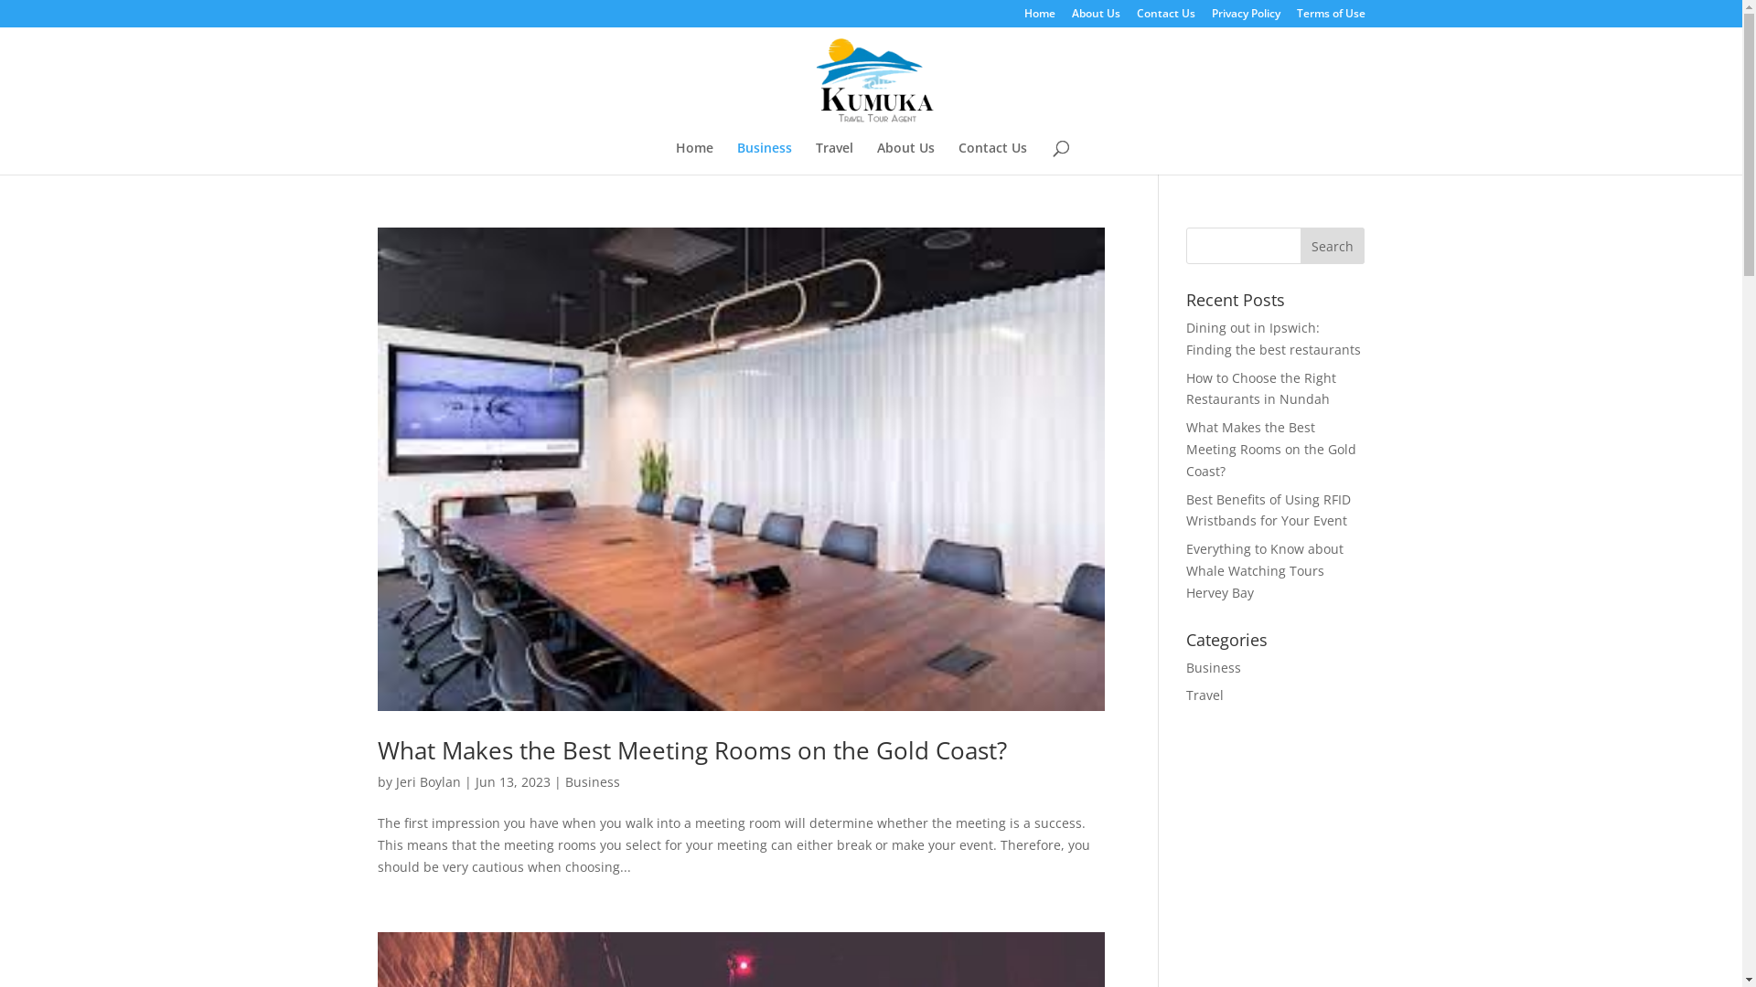 This screenshot has height=987, width=1756. Describe the element at coordinates (691, 750) in the screenshot. I see `What Makes the Best Meeting Rooms on the Gold Coast?` at that location.